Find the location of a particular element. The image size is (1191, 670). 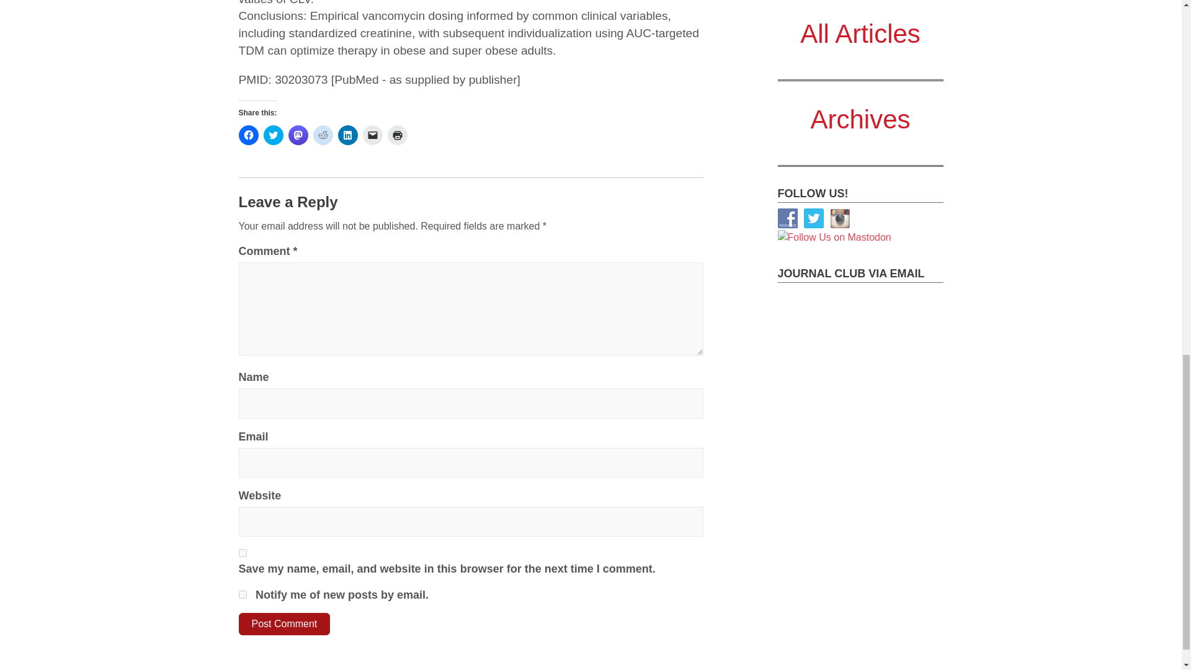

Click to share on Facebook is located at coordinates (248, 135).